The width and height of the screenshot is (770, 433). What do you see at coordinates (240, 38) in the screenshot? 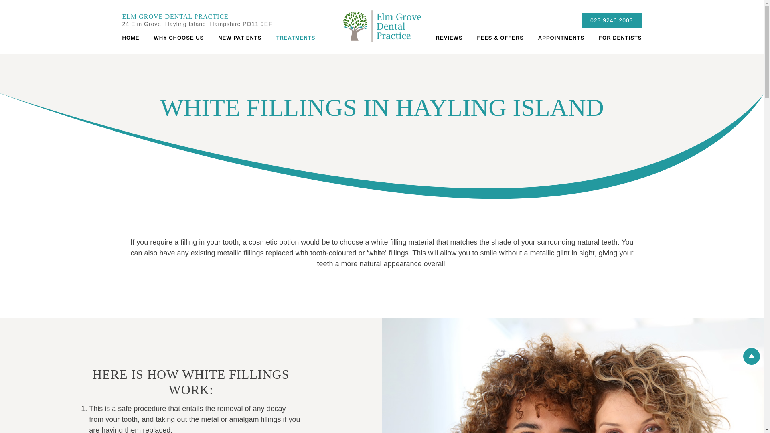
I see `New Patients` at bounding box center [240, 38].